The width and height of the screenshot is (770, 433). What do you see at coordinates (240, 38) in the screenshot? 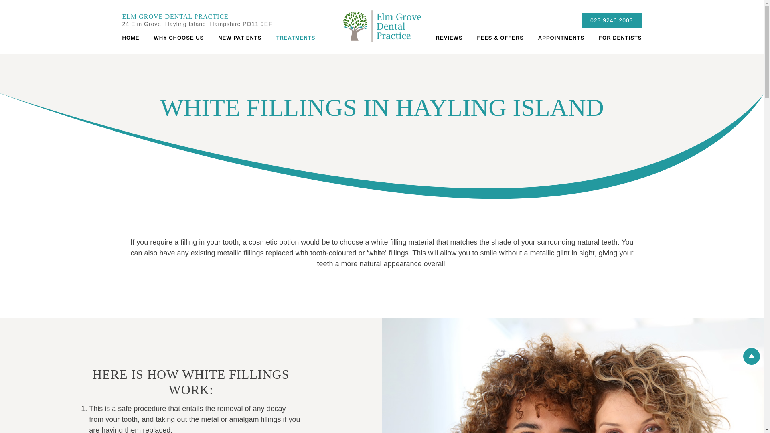
I see `New Patients` at bounding box center [240, 38].